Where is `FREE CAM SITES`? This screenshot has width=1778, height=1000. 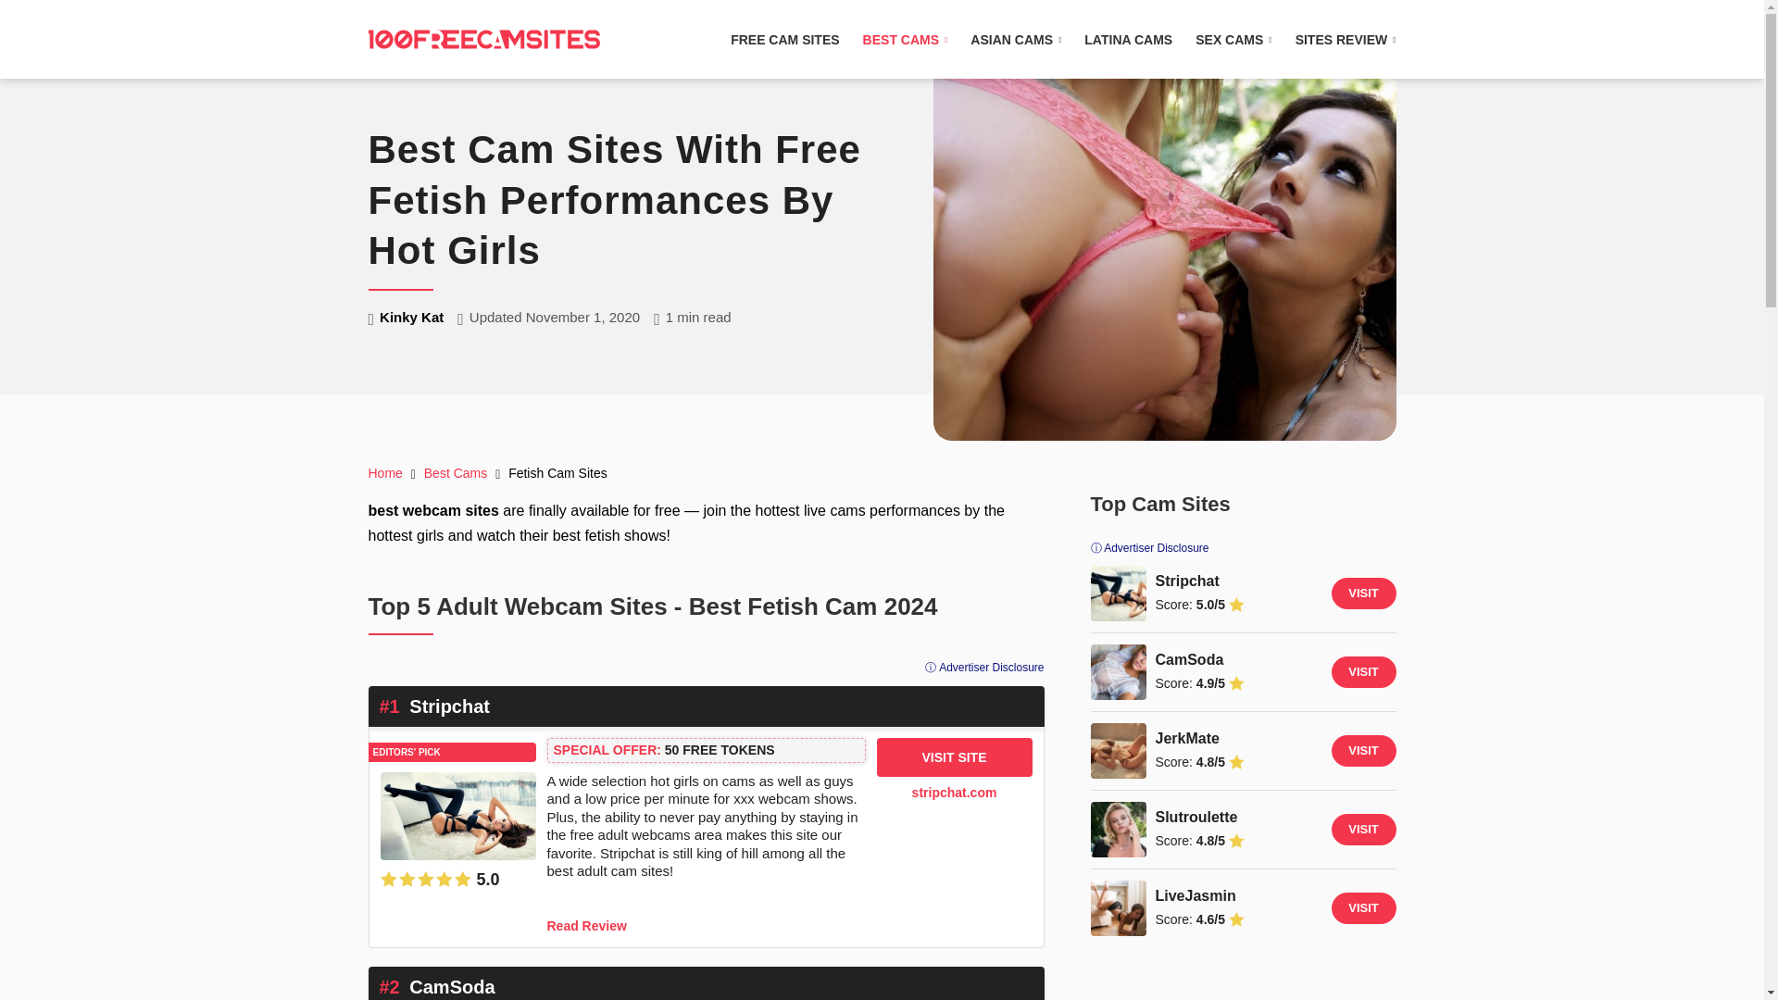 FREE CAM SITES is located at coordinates (785, 38).